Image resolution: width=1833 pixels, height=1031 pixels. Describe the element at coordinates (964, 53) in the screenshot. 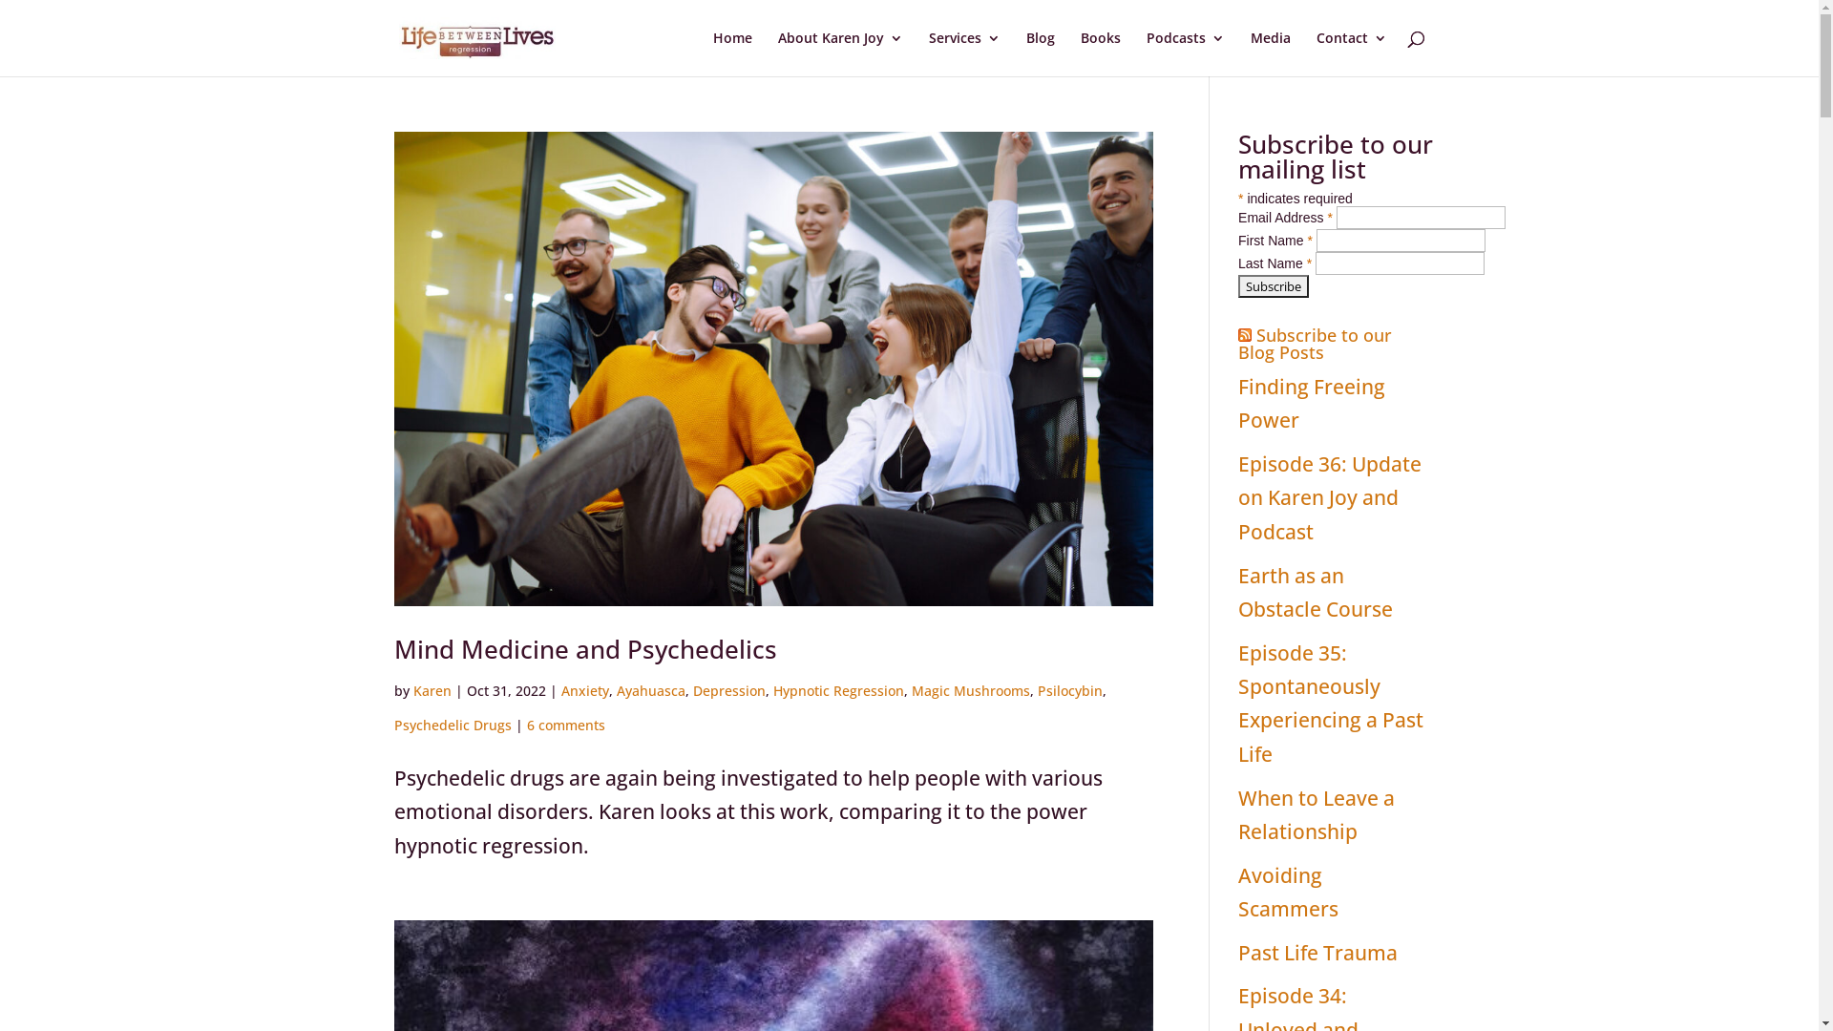

I see `Services` at that location.